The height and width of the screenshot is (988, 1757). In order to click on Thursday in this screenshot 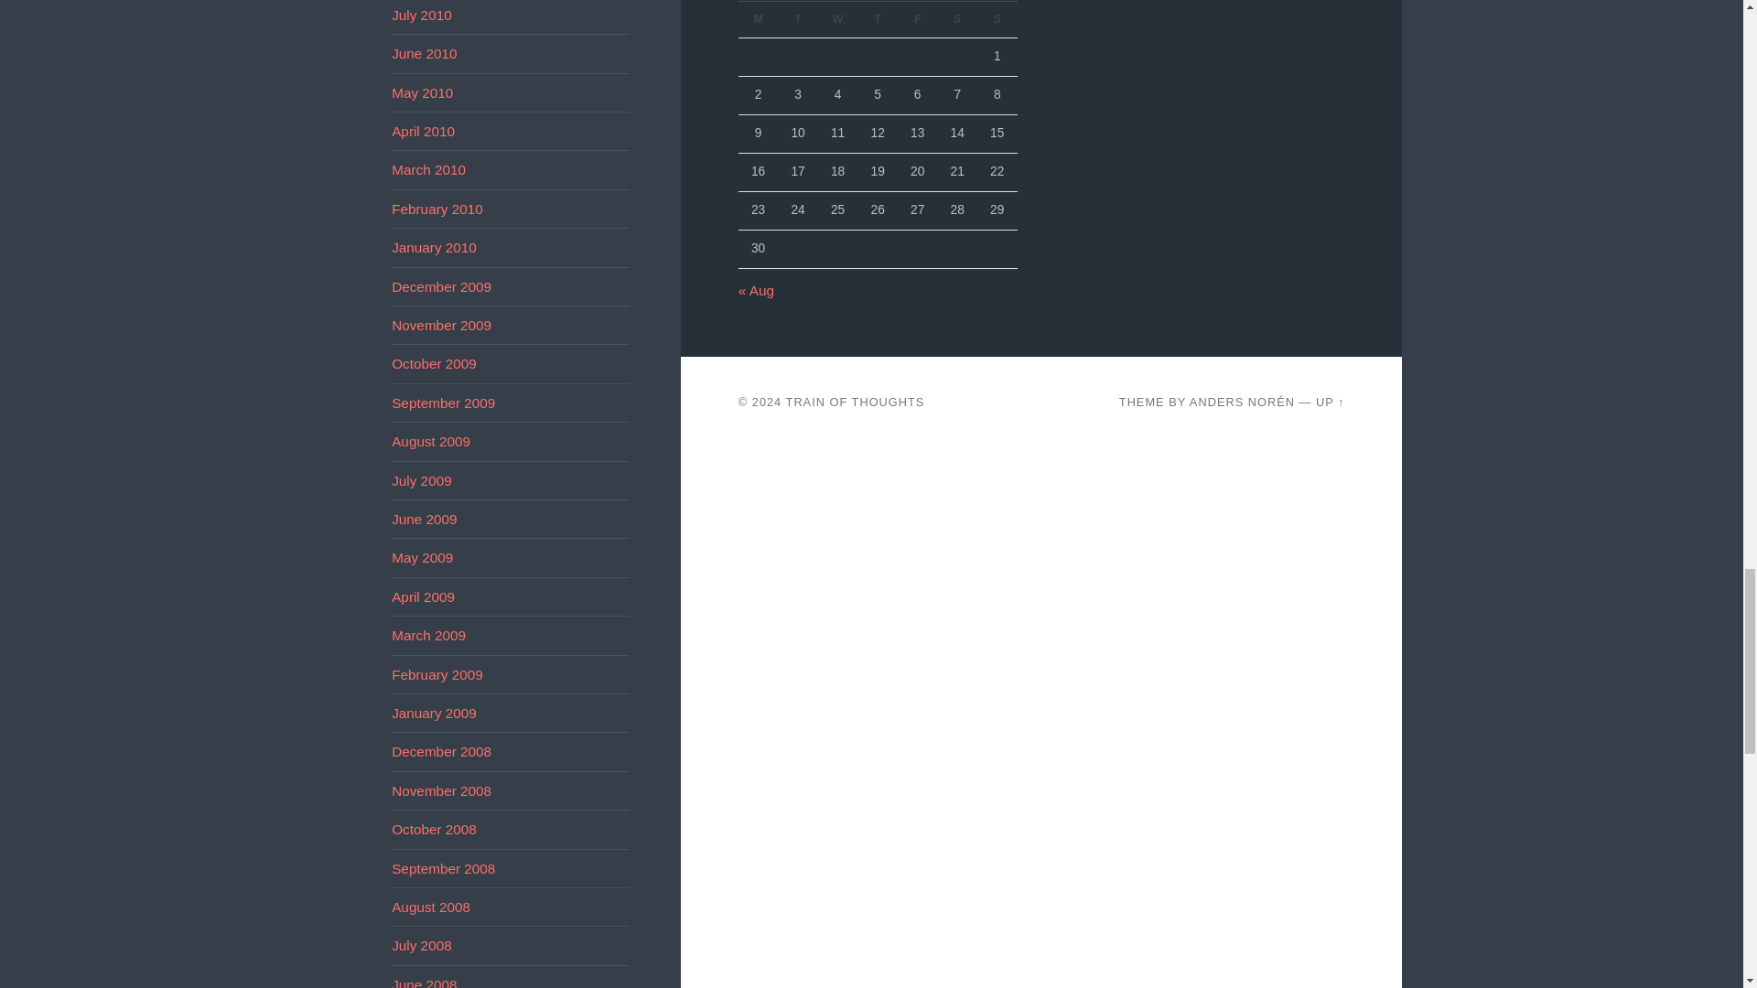, I will do `click(877, 19)`.